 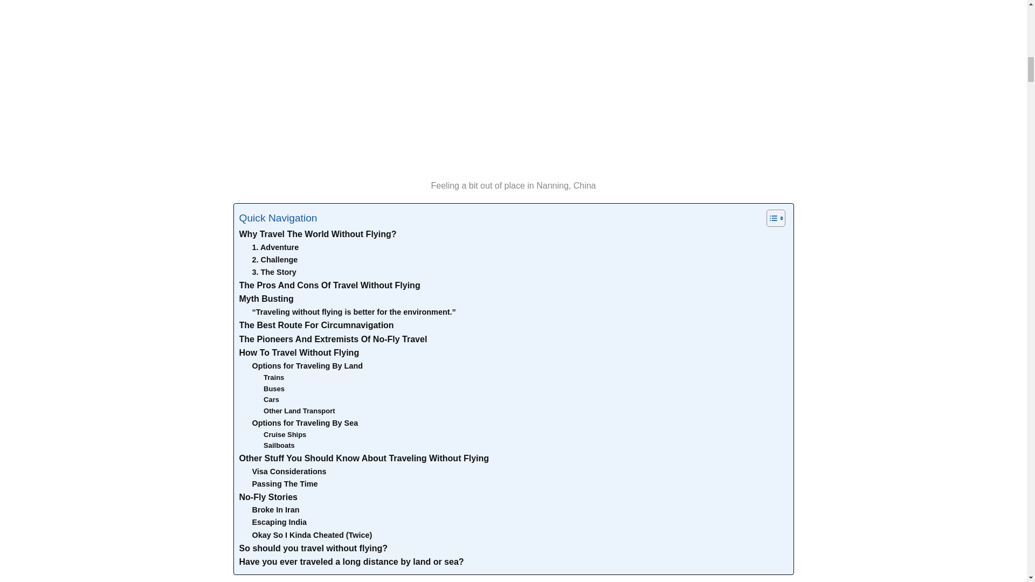 I want to click on How To Travel Without Flying, so click(x=299, y=352).